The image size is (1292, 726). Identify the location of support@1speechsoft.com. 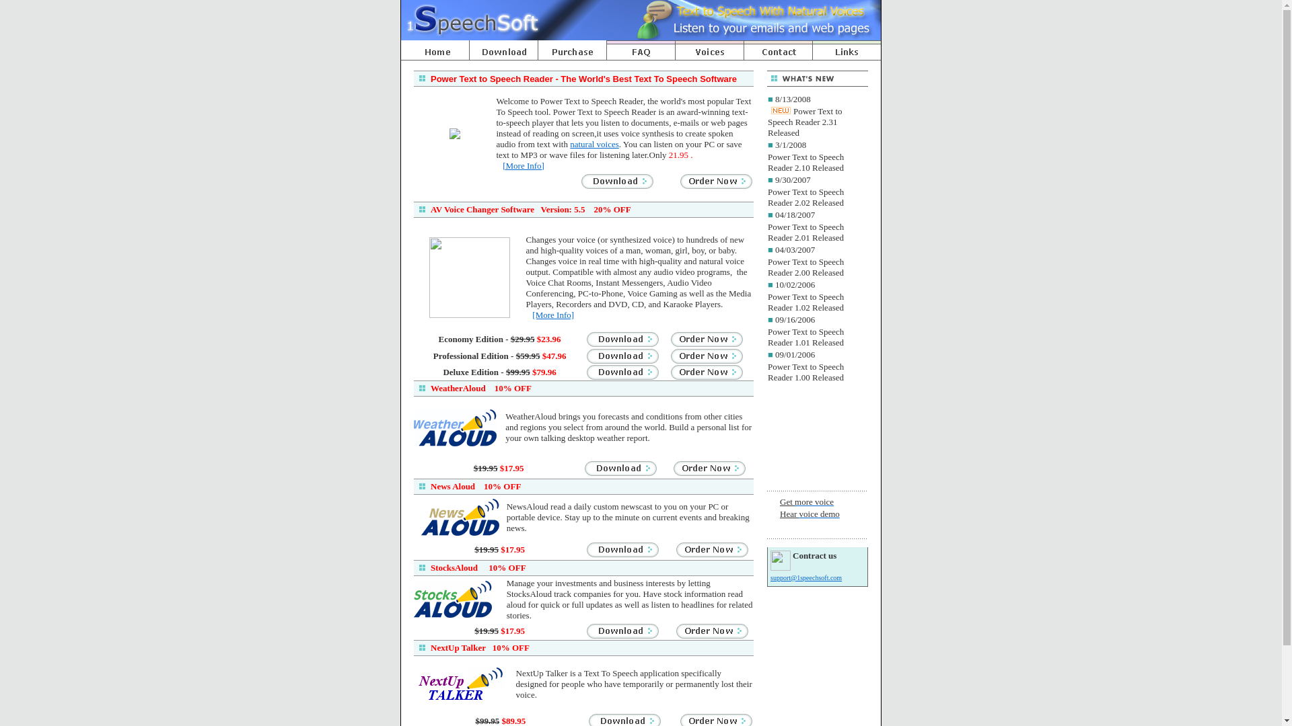
(806, 578).